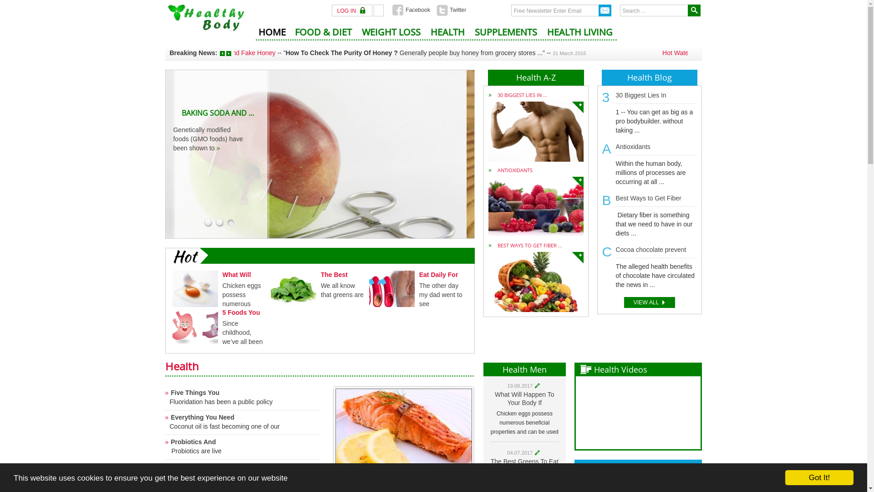 The image size is (874, 492). What do you see at coordinates (649, 198) in the screenshot?
I see `Best Ways to Get Fiber` at bounding box center [649, 198].